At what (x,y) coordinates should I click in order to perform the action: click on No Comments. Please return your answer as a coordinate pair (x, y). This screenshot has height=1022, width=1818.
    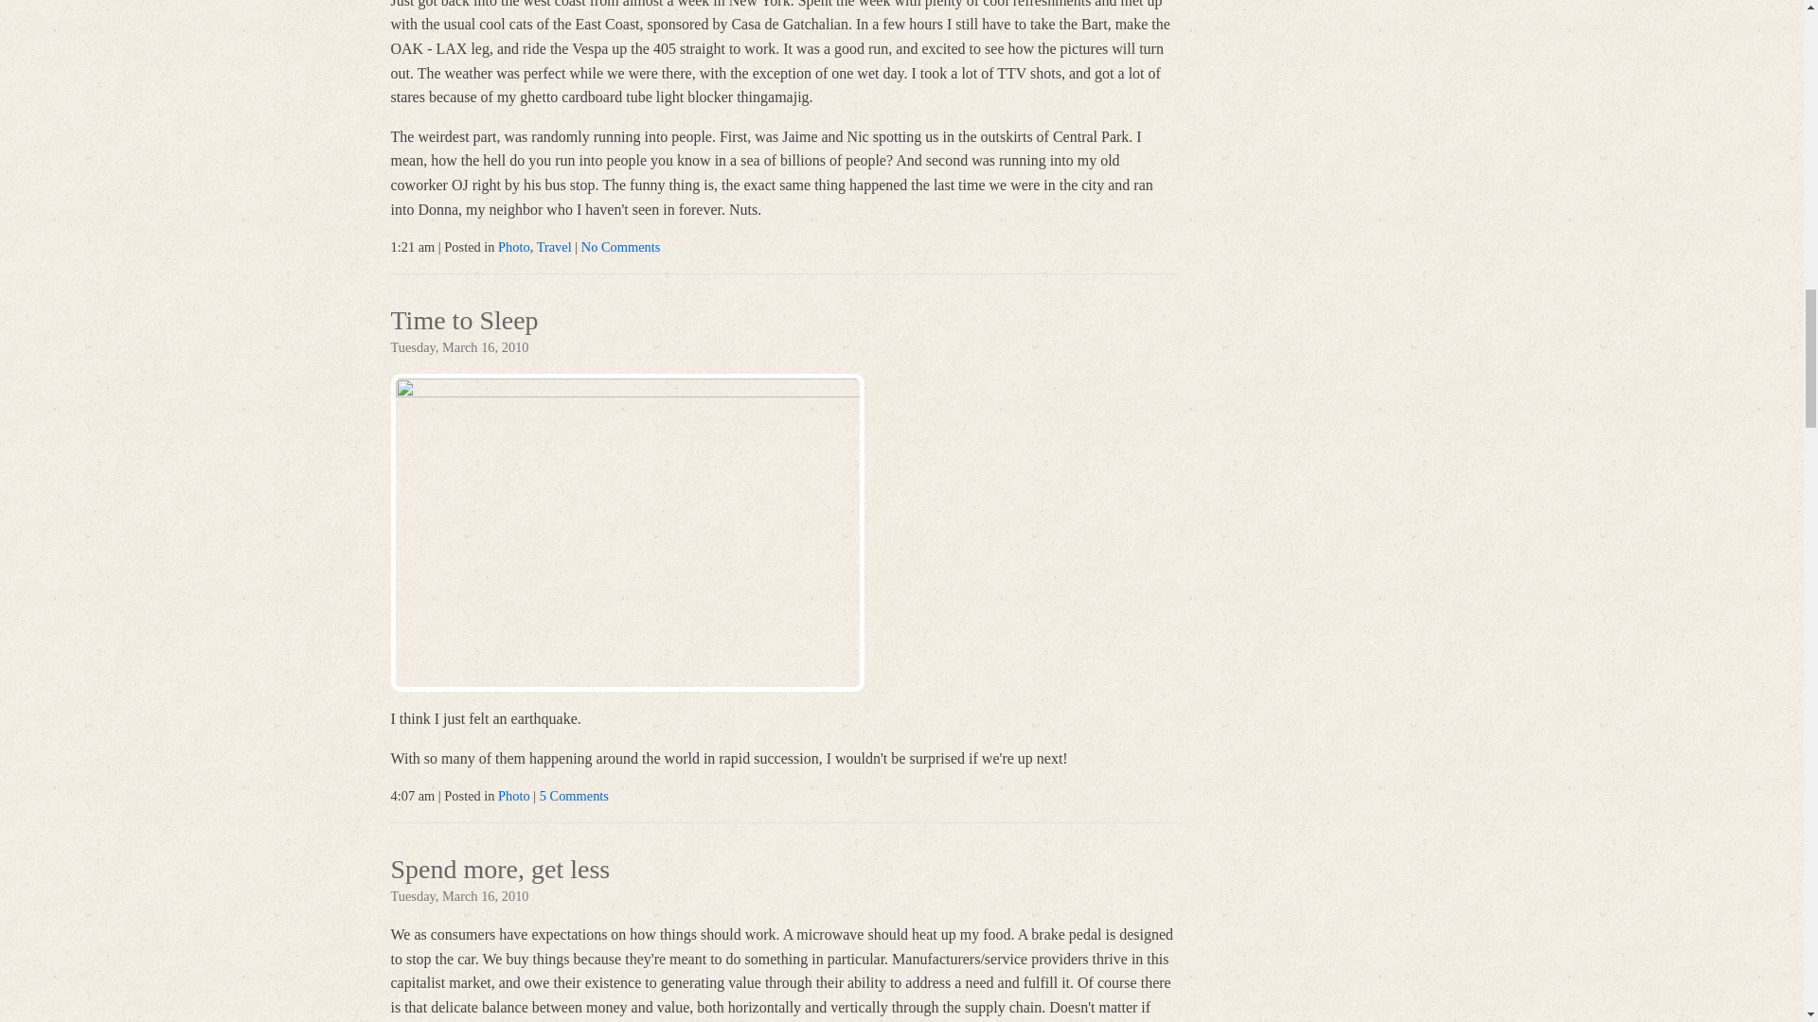
    Looking at the image, I should click on (621, 246).